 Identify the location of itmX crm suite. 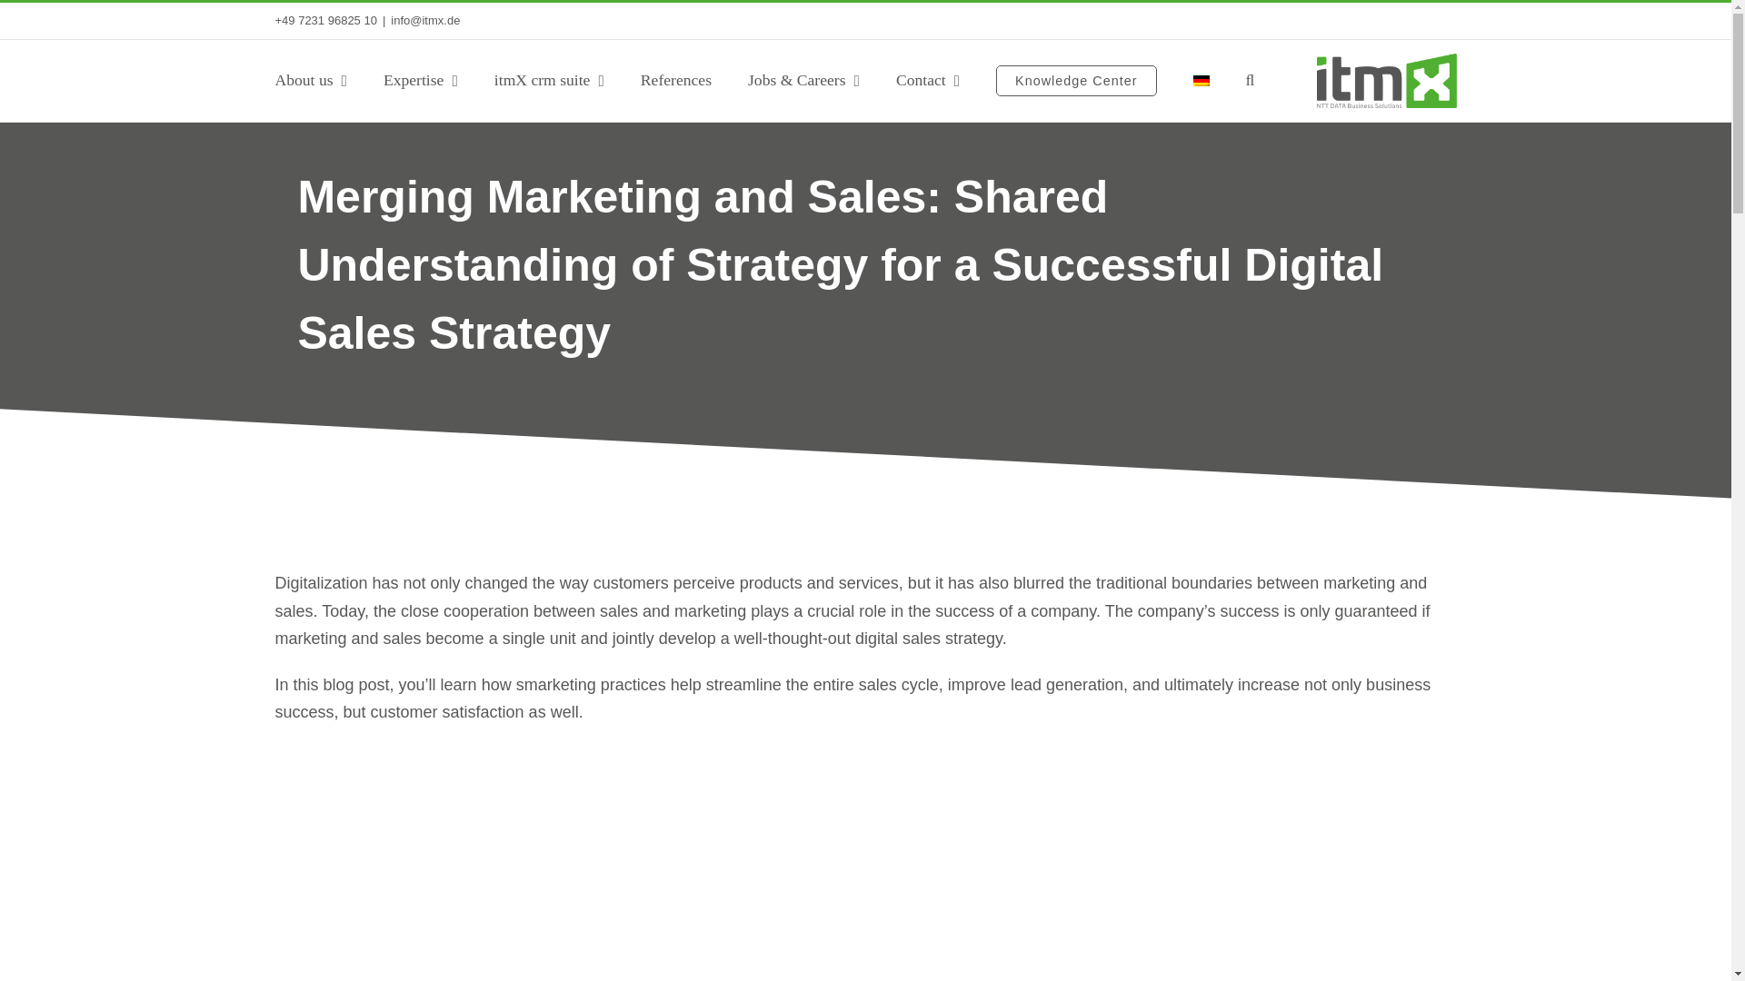
(549, 80).